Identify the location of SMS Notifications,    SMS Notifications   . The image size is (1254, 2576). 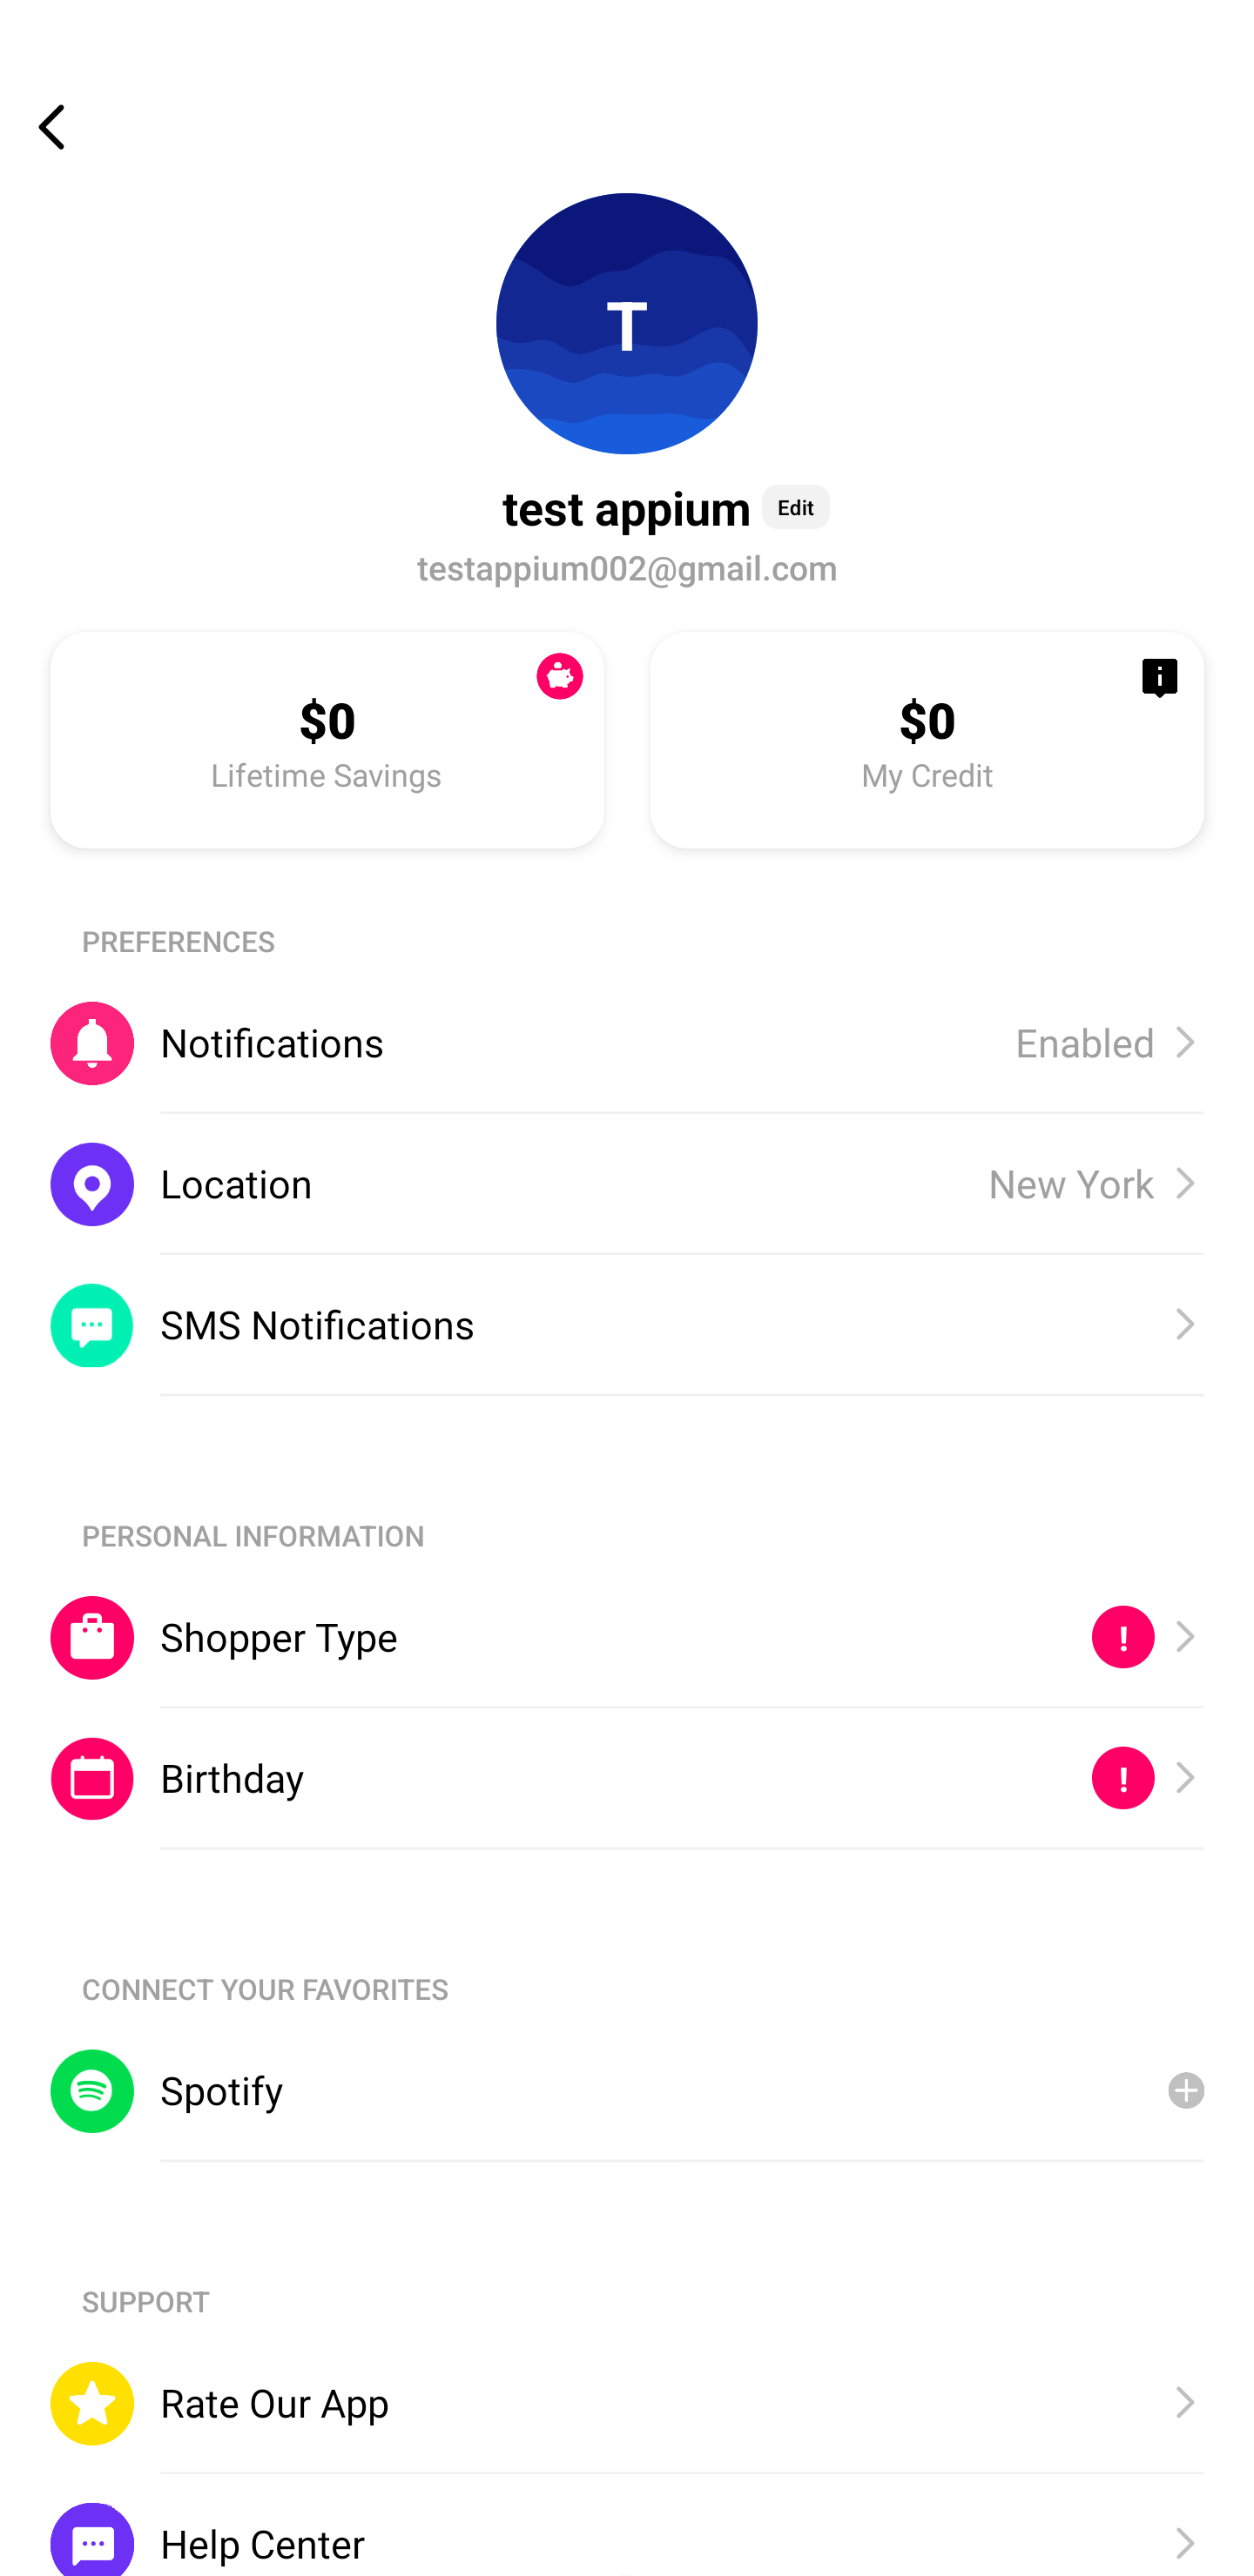
(627, 1325).